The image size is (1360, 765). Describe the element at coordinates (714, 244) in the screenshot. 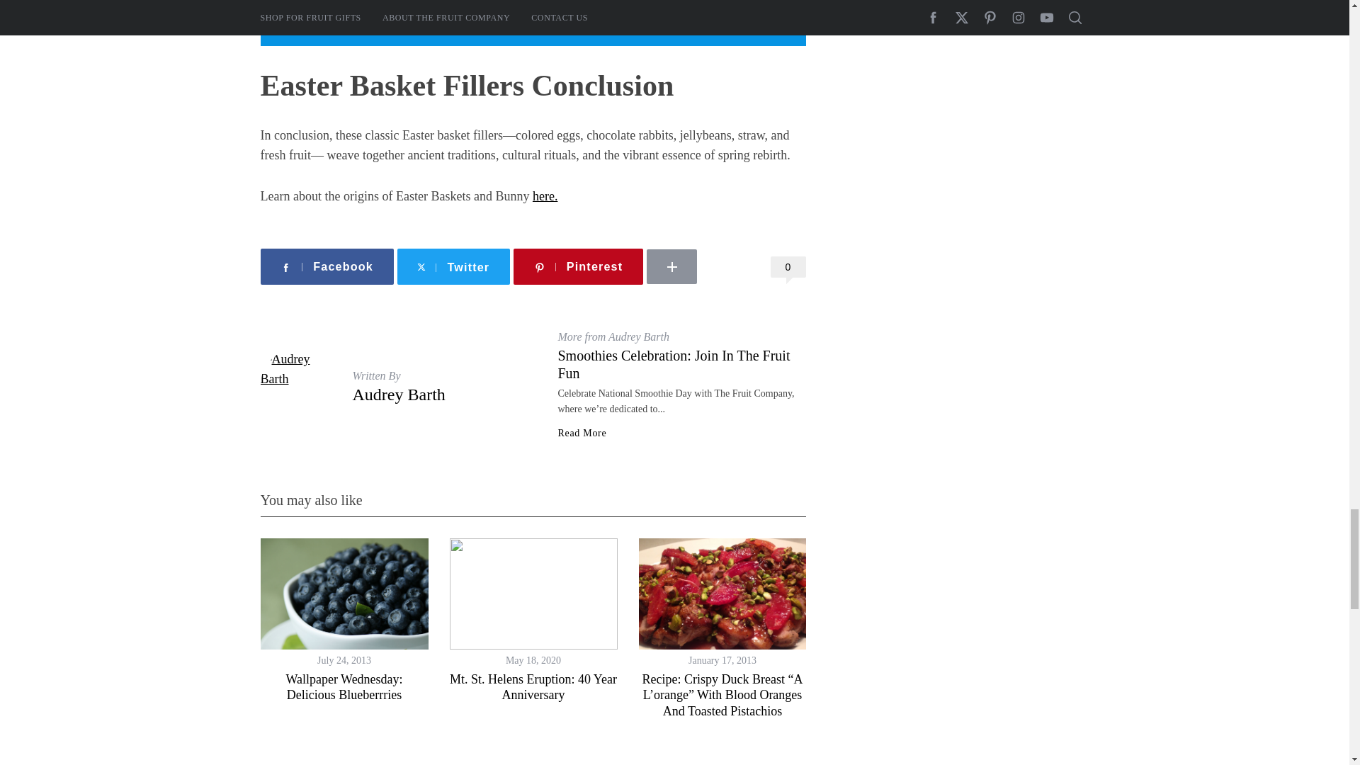

I see `LINKEDIN` at that location.